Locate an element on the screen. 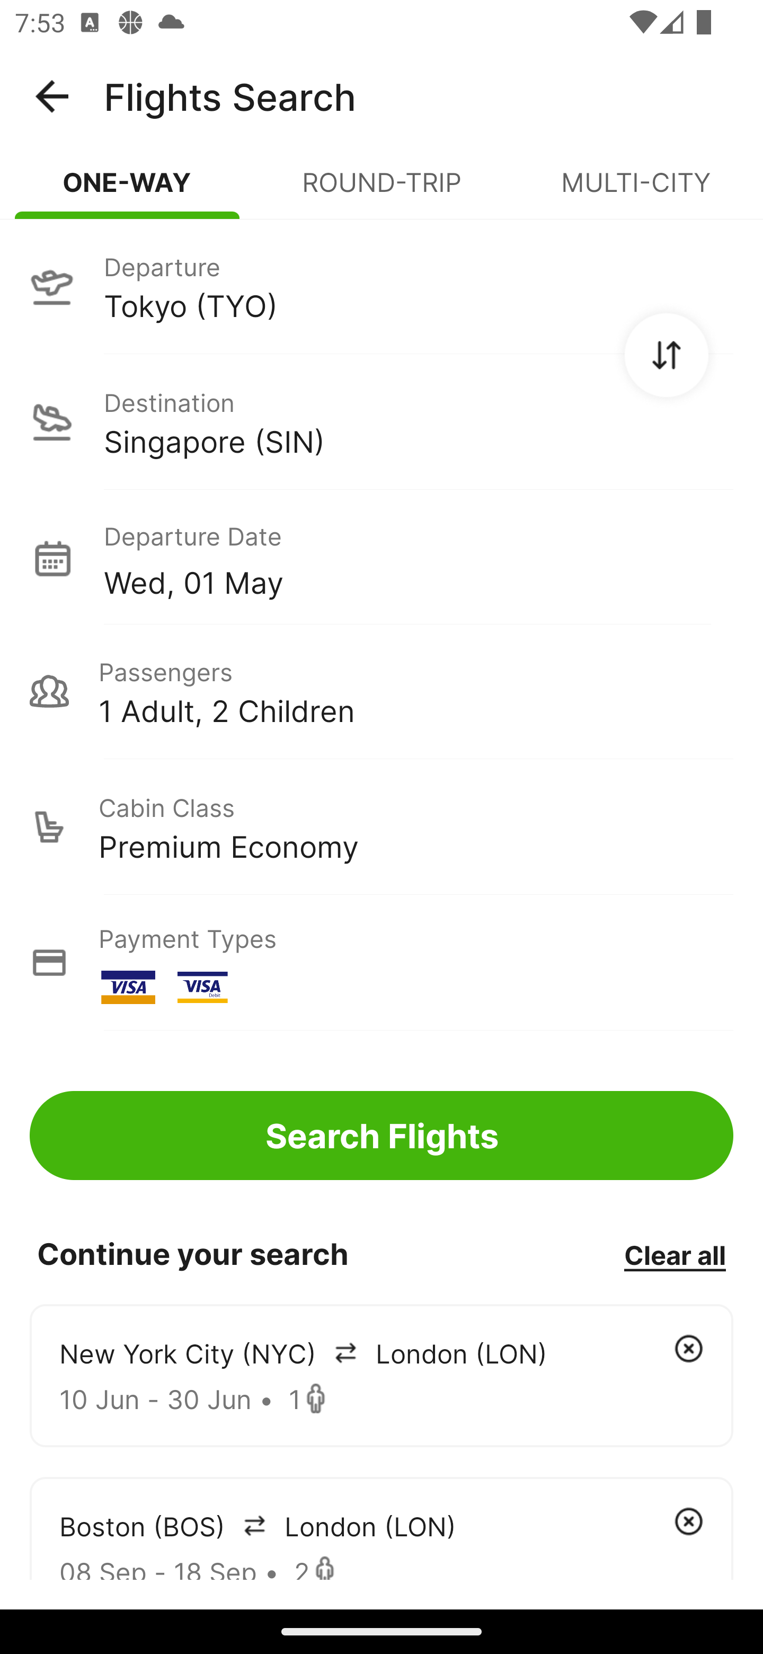 The height and width of the screenshot is (1654, 763). ROUND-TRIP is located at coordinates (381, 191).